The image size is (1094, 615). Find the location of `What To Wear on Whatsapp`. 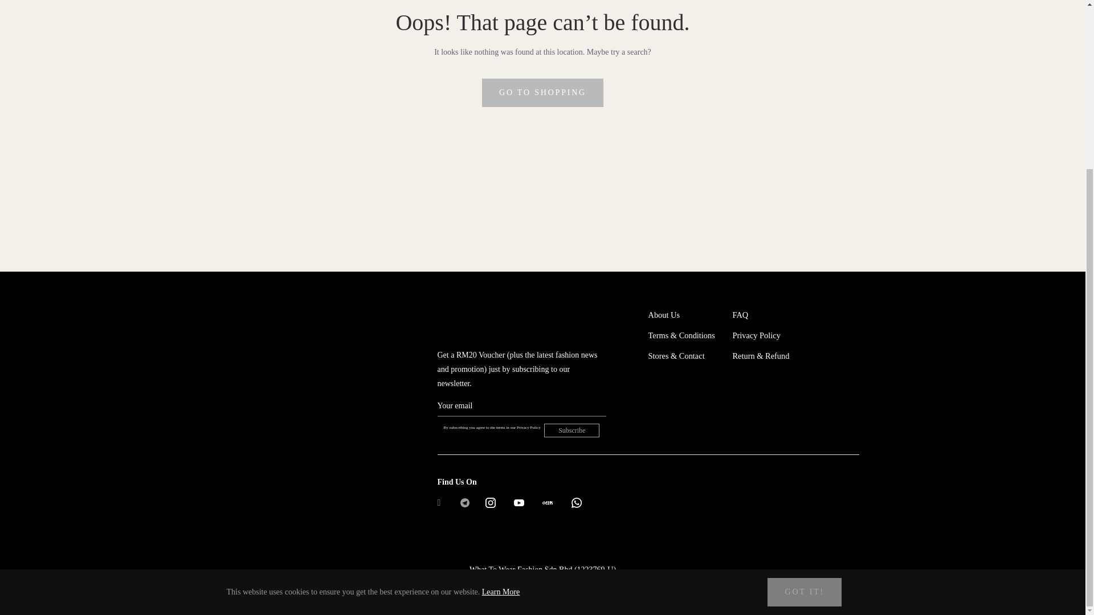

What To Wear on Whatsapp is located at coordinates (577, 502).